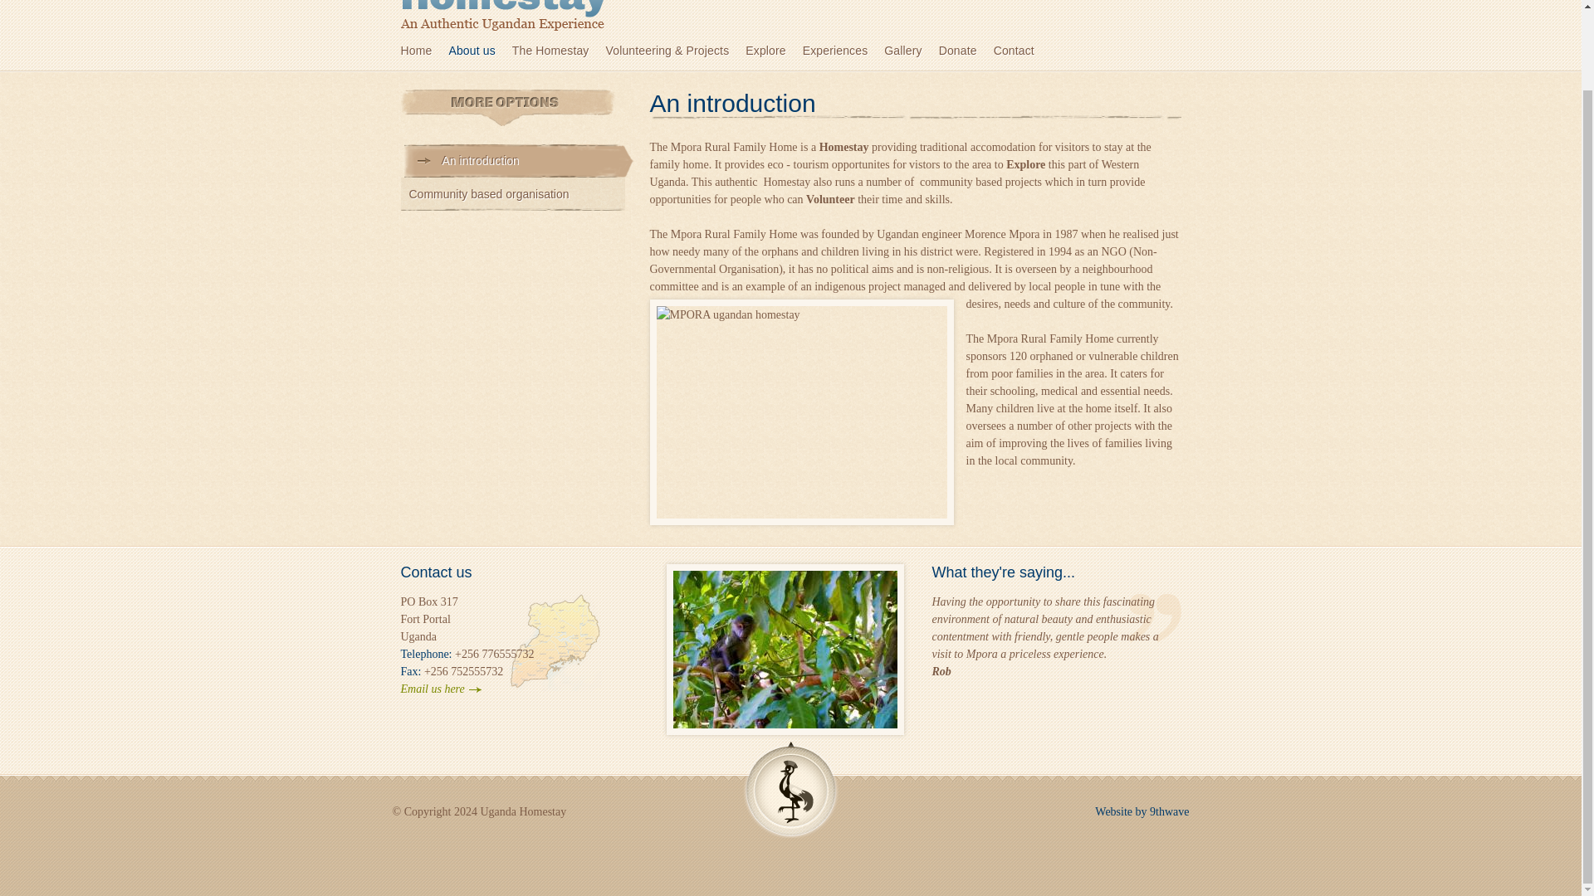 Image resolution: width=1594 pixels, height=896 pixels. I want to click on Website by 9thwave, so click(1142, 811).